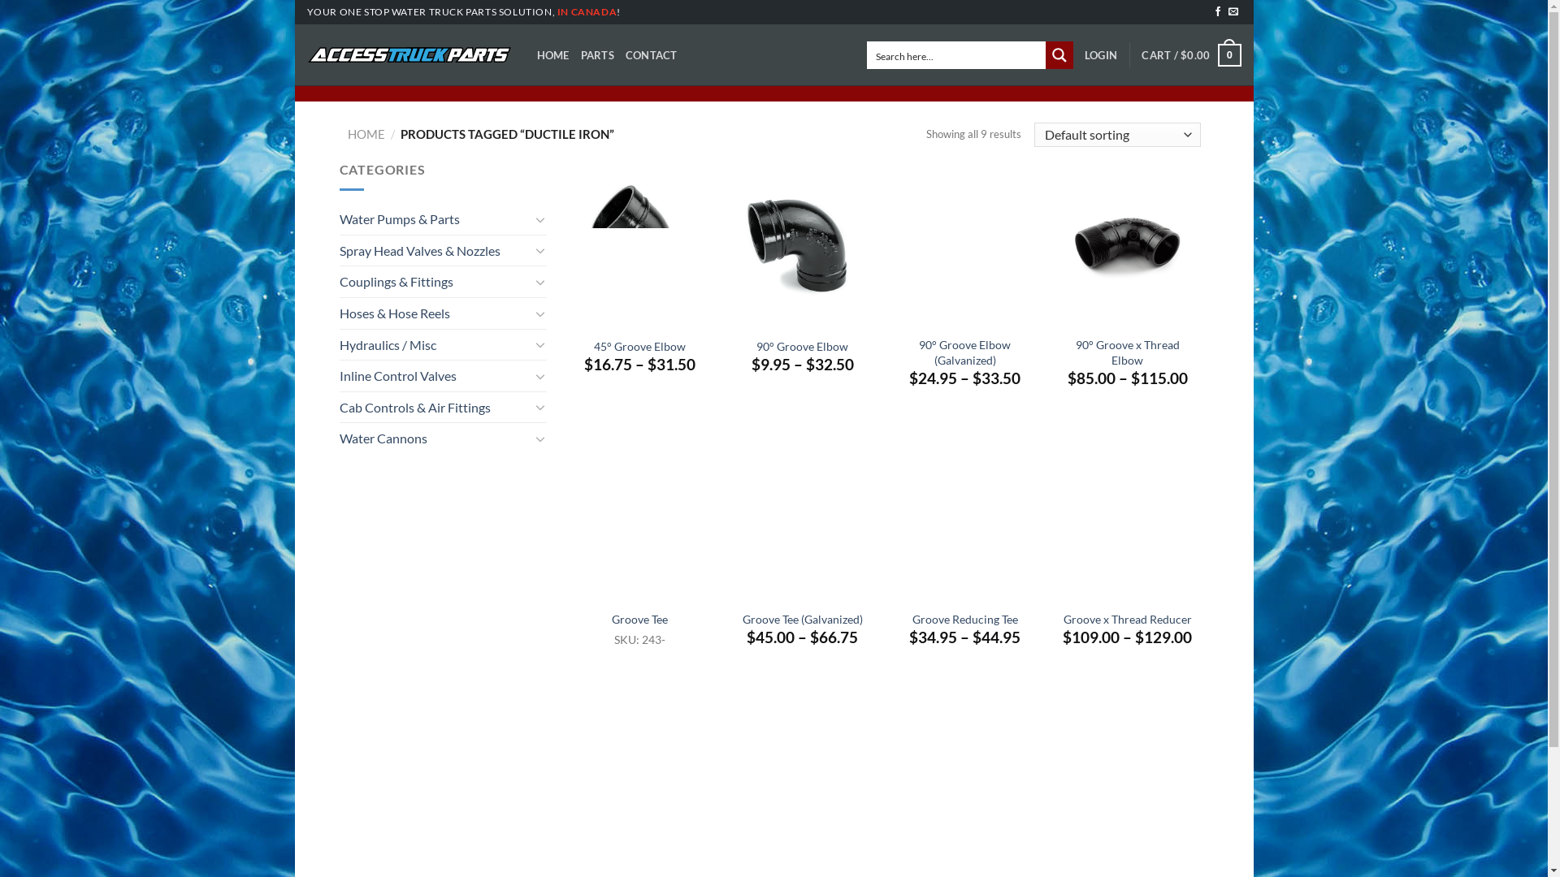 The width and height of the screenshot is (1560, 877). I want to click on Water Pumps & Parts, so click(435, 219).